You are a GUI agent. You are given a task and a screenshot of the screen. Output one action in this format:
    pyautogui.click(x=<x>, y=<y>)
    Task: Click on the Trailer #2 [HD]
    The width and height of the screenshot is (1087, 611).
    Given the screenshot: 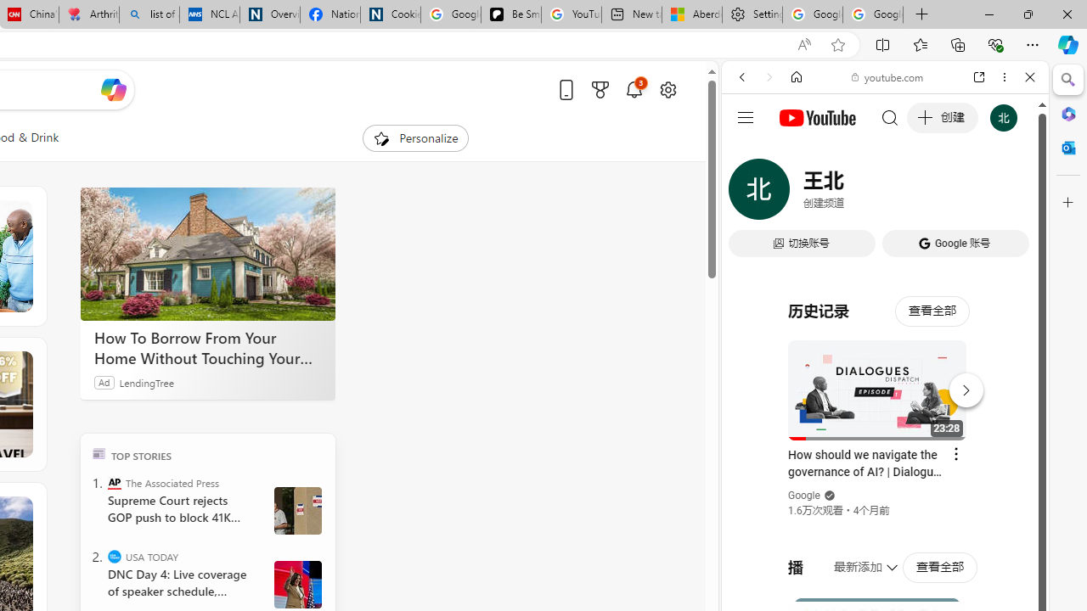 What is the action you would take?
    pyautogui.click(x=885, y=502)
    